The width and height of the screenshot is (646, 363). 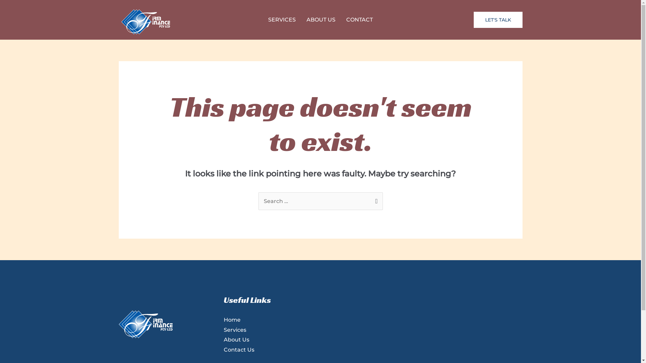 I want to click on ABOUT US, so click(x=321, y=20).